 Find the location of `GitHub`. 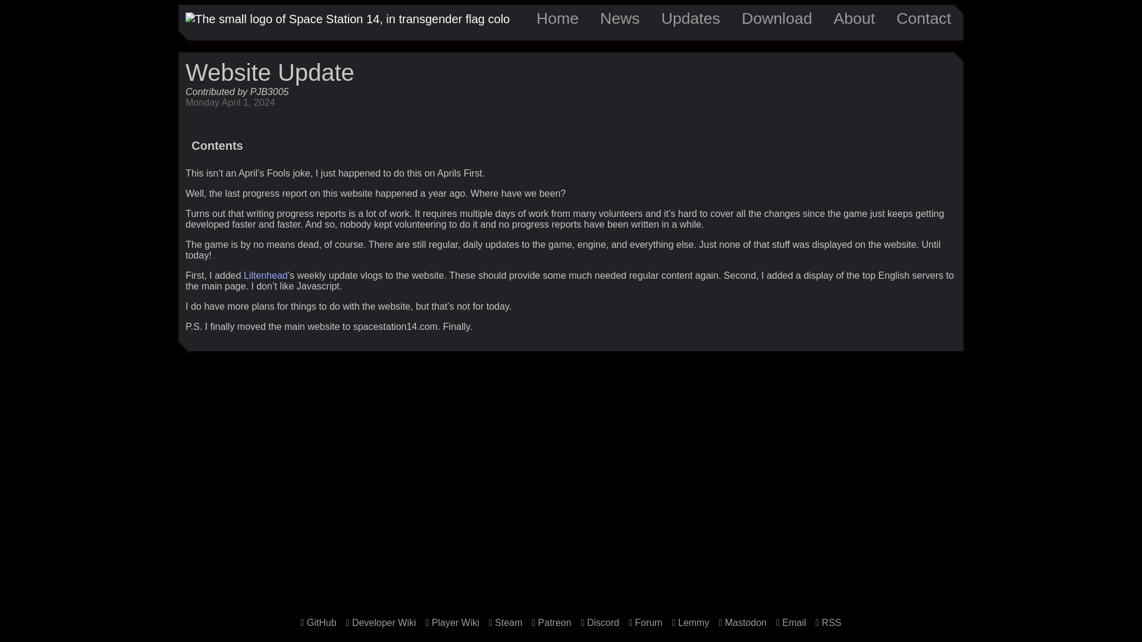

GitHub is located at coordinates (319, 622).